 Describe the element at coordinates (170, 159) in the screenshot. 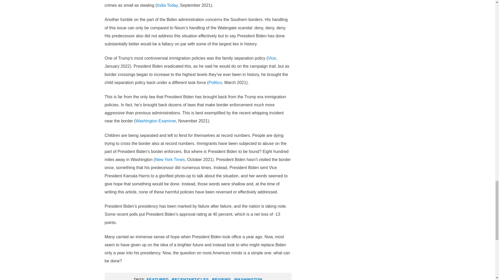

I see `New York Times` at that location.